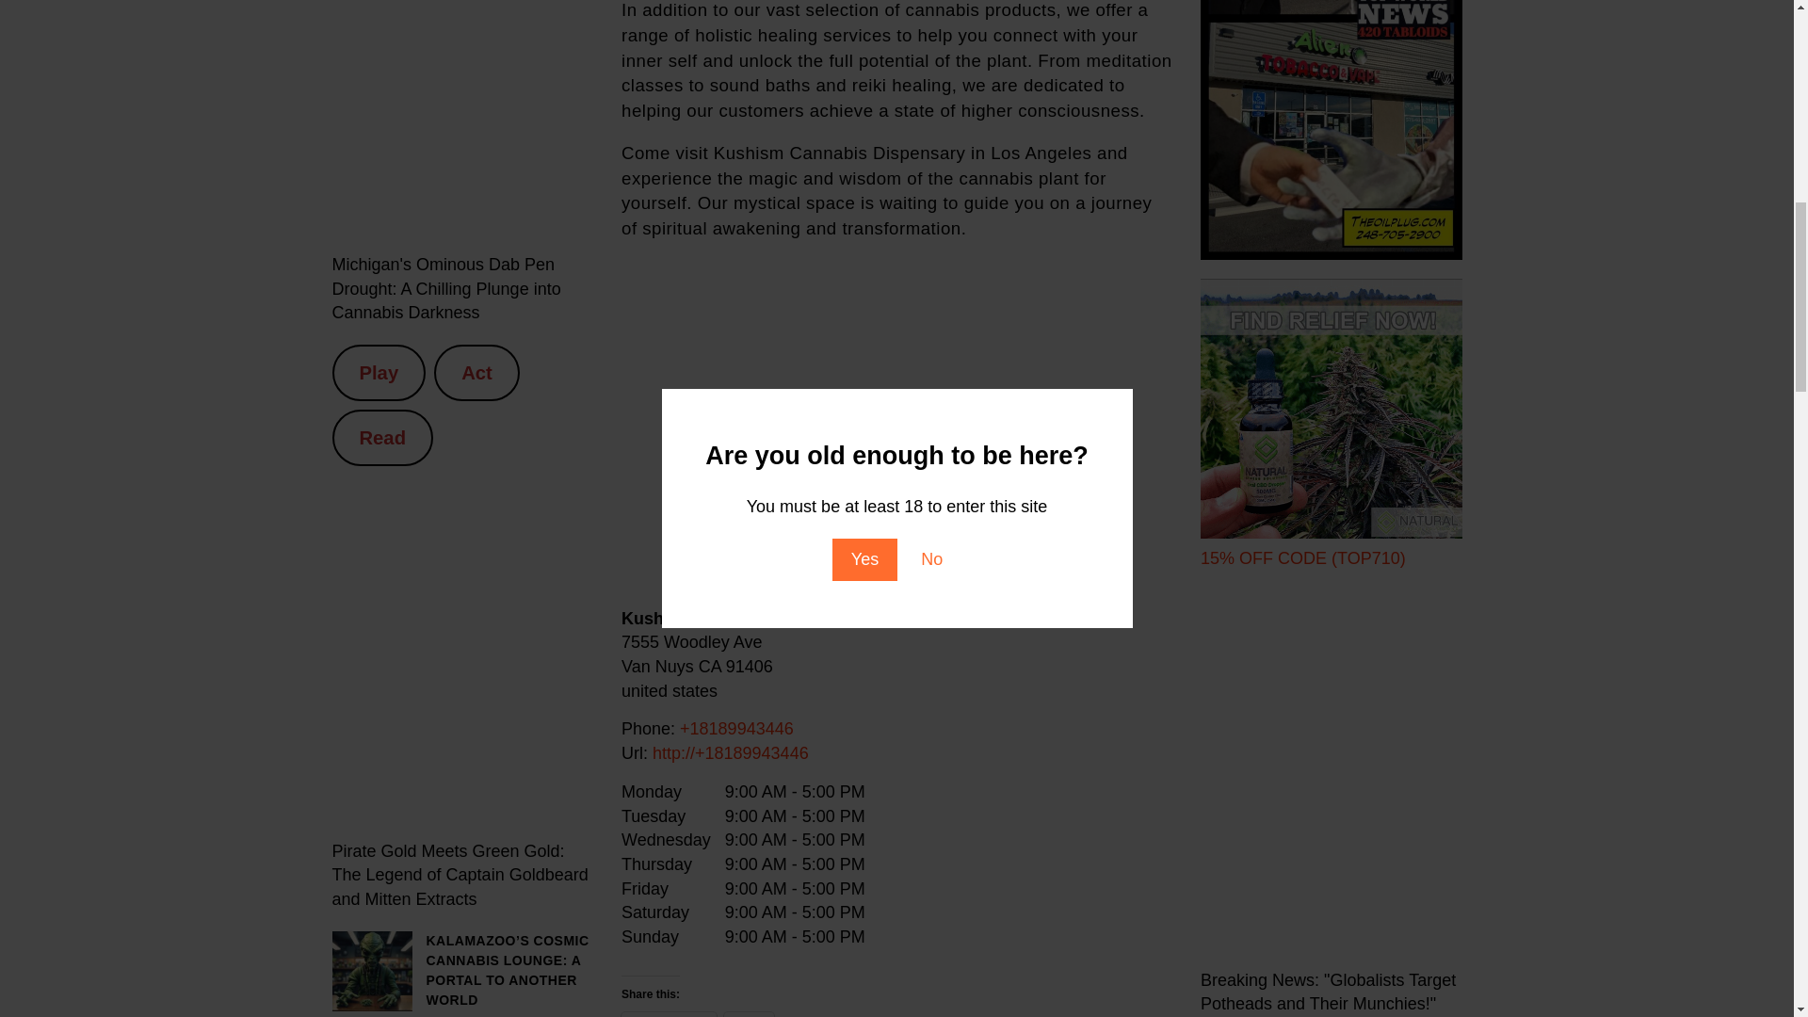 The height and width of the screenshot is (1017, 1808). What do you see at coordinates (669, 1014) in the screenshot?
I see `Facebook` at bounding box center [669, 1014].